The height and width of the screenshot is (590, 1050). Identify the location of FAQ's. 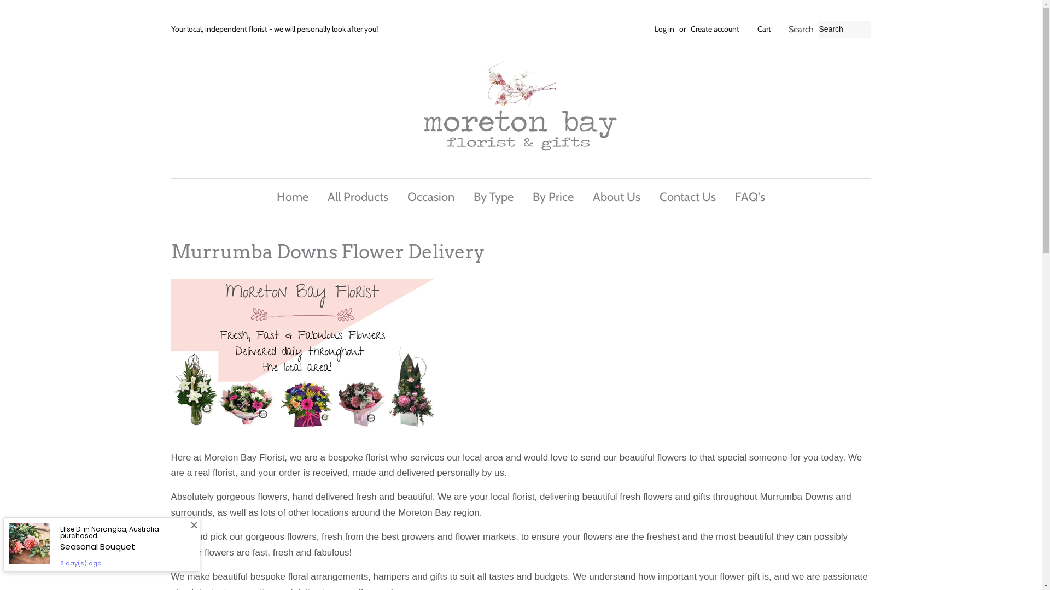
(746, 197).